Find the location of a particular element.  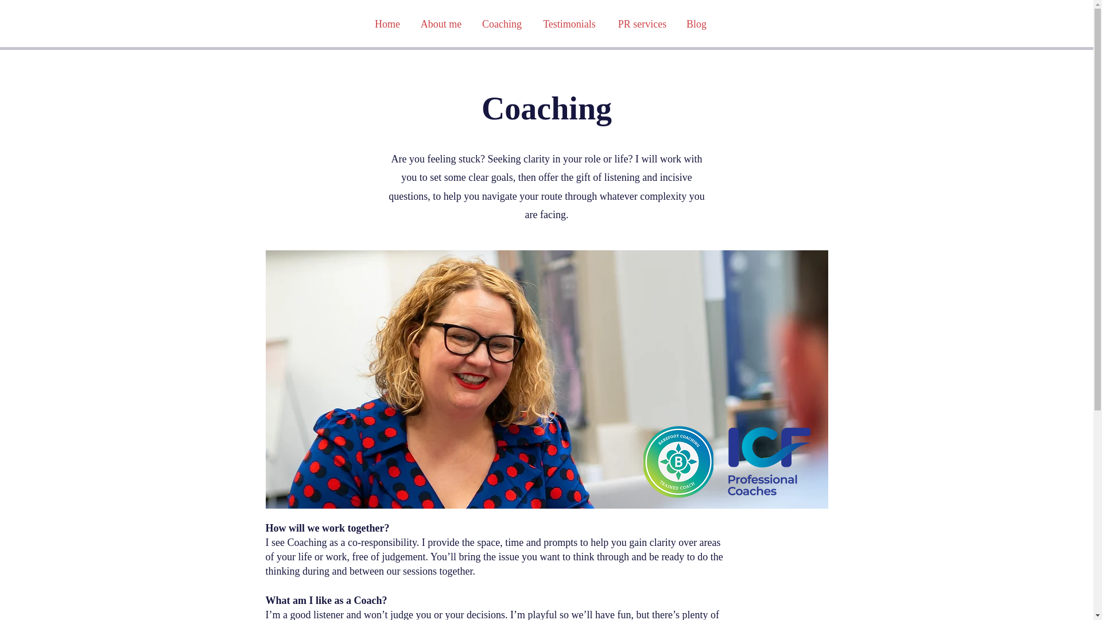

Testimonials is located at coordinates (569, 24).